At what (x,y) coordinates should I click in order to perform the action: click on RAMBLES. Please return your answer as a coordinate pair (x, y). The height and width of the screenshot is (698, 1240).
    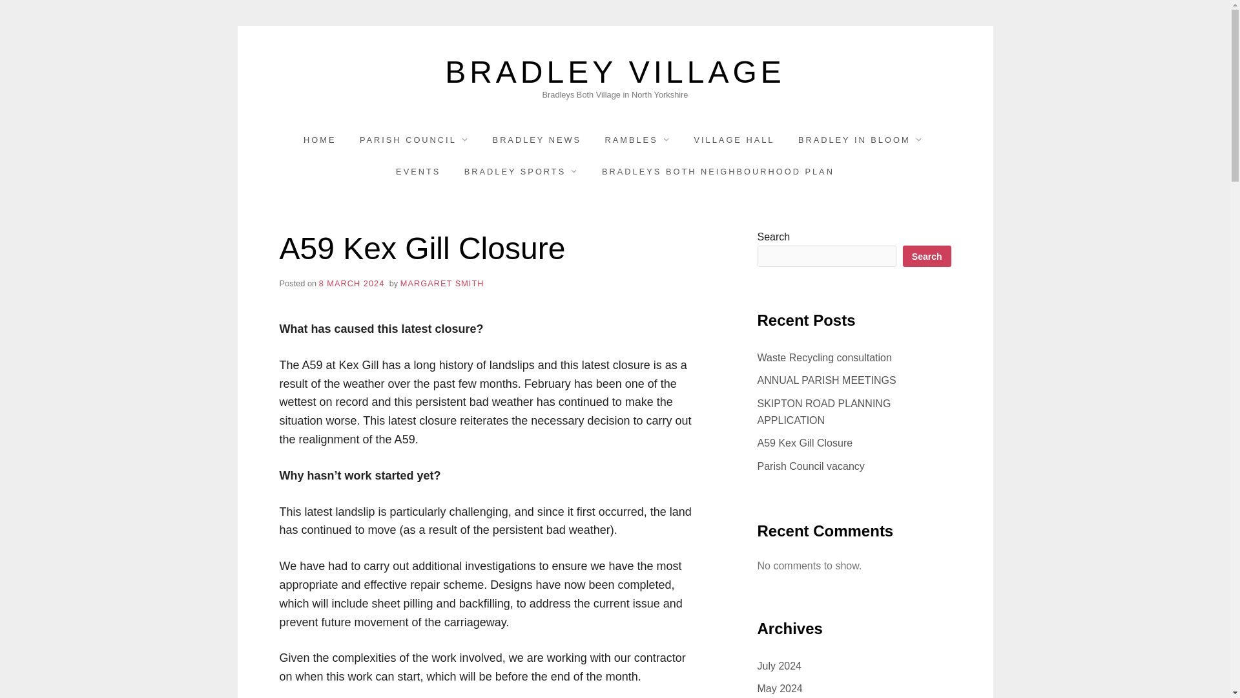
    Looking at the image, I should click on (638, 140).